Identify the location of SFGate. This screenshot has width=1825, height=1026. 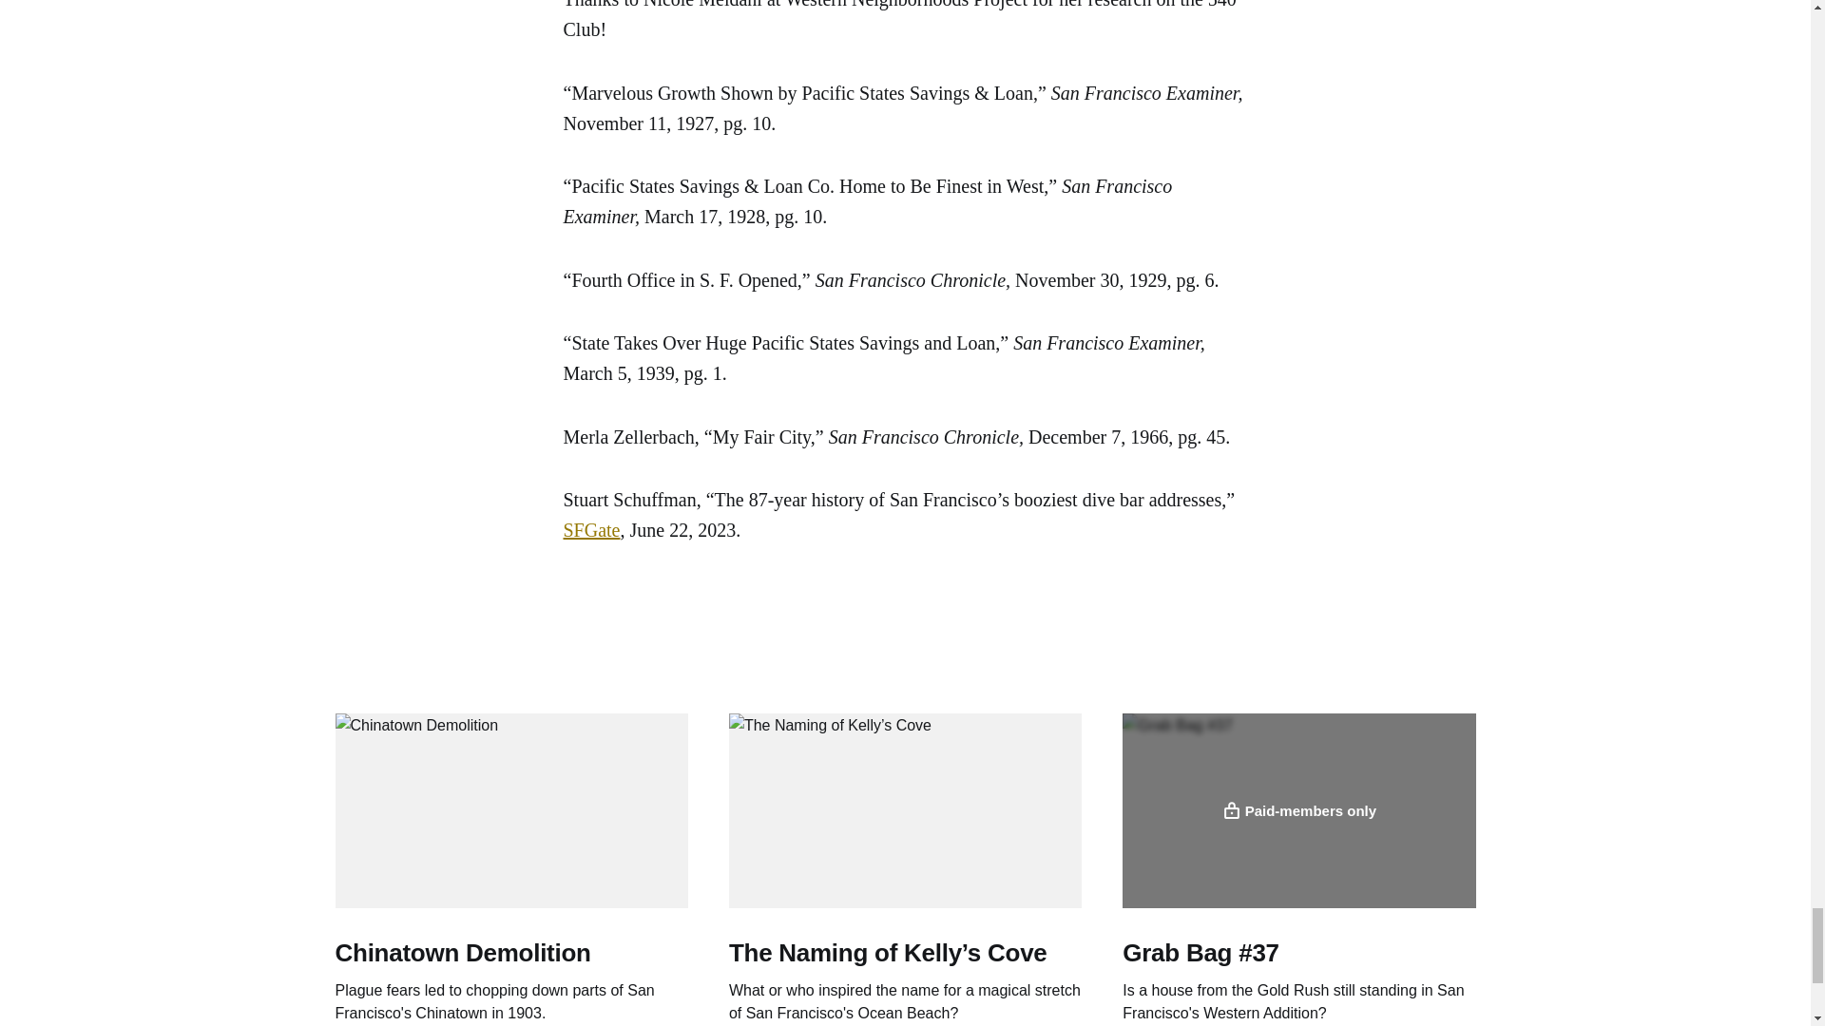
(591, 530).